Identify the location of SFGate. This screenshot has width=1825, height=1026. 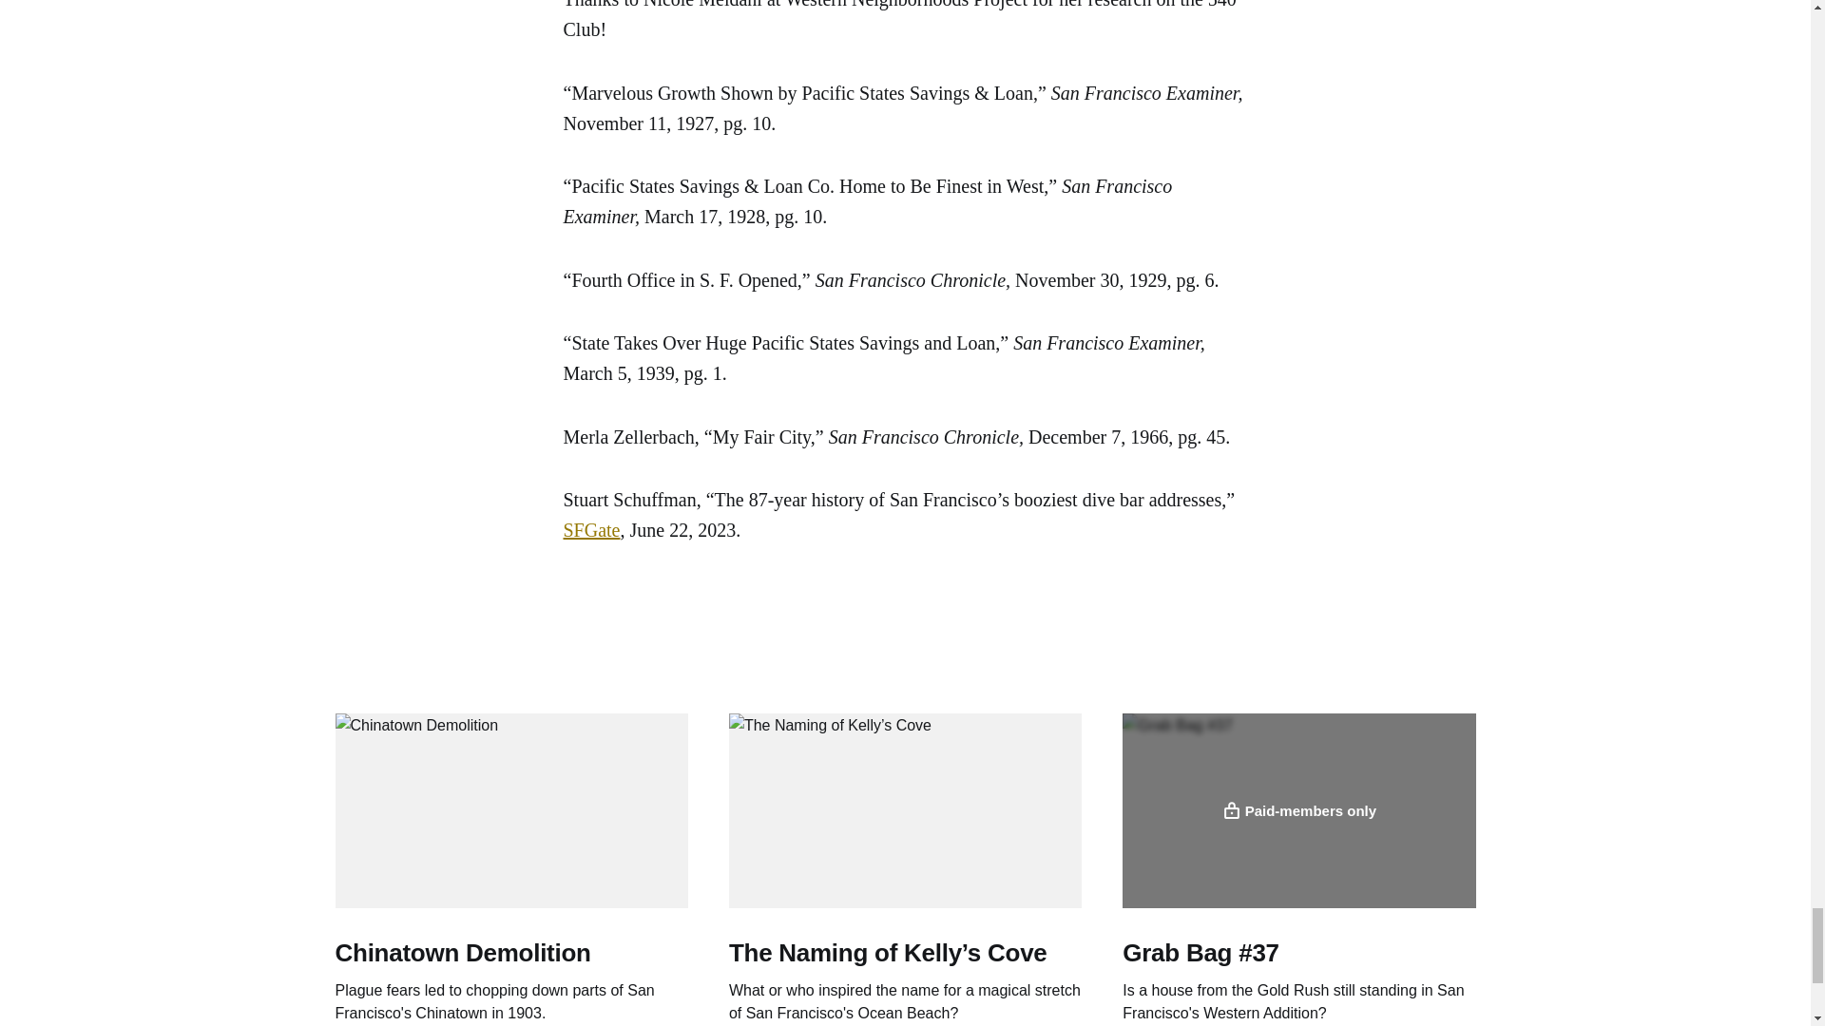
(591, 530).